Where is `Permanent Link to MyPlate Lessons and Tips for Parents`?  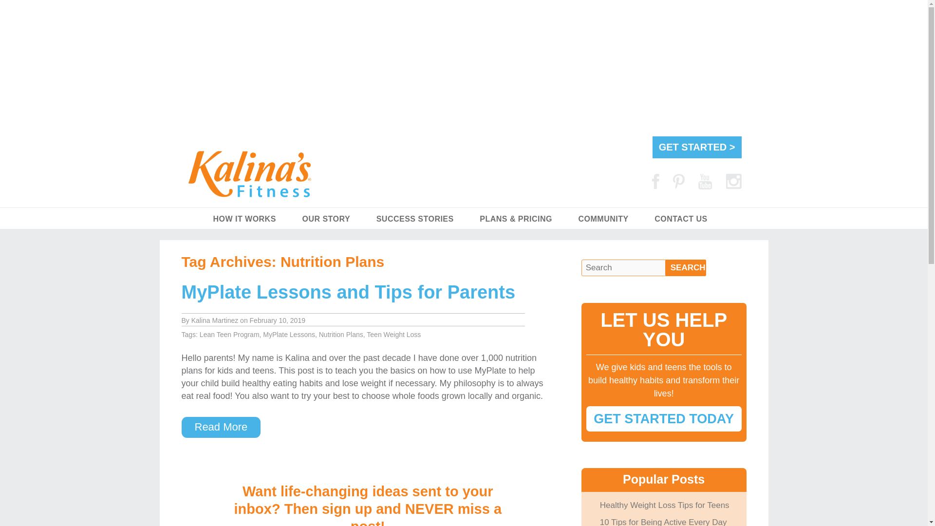
Permanent Link to MyPlate Lessons and Tips for Parents is located at coordinates (348, 292).